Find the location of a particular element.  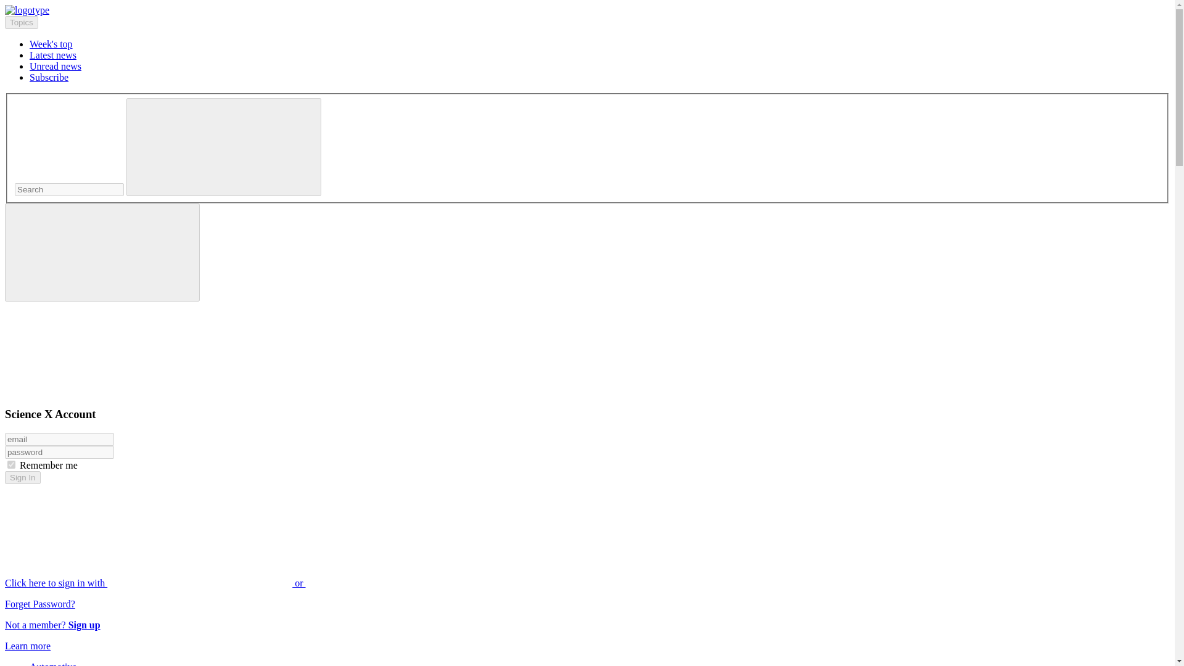

Automotive is located at coordinates (53, 664).